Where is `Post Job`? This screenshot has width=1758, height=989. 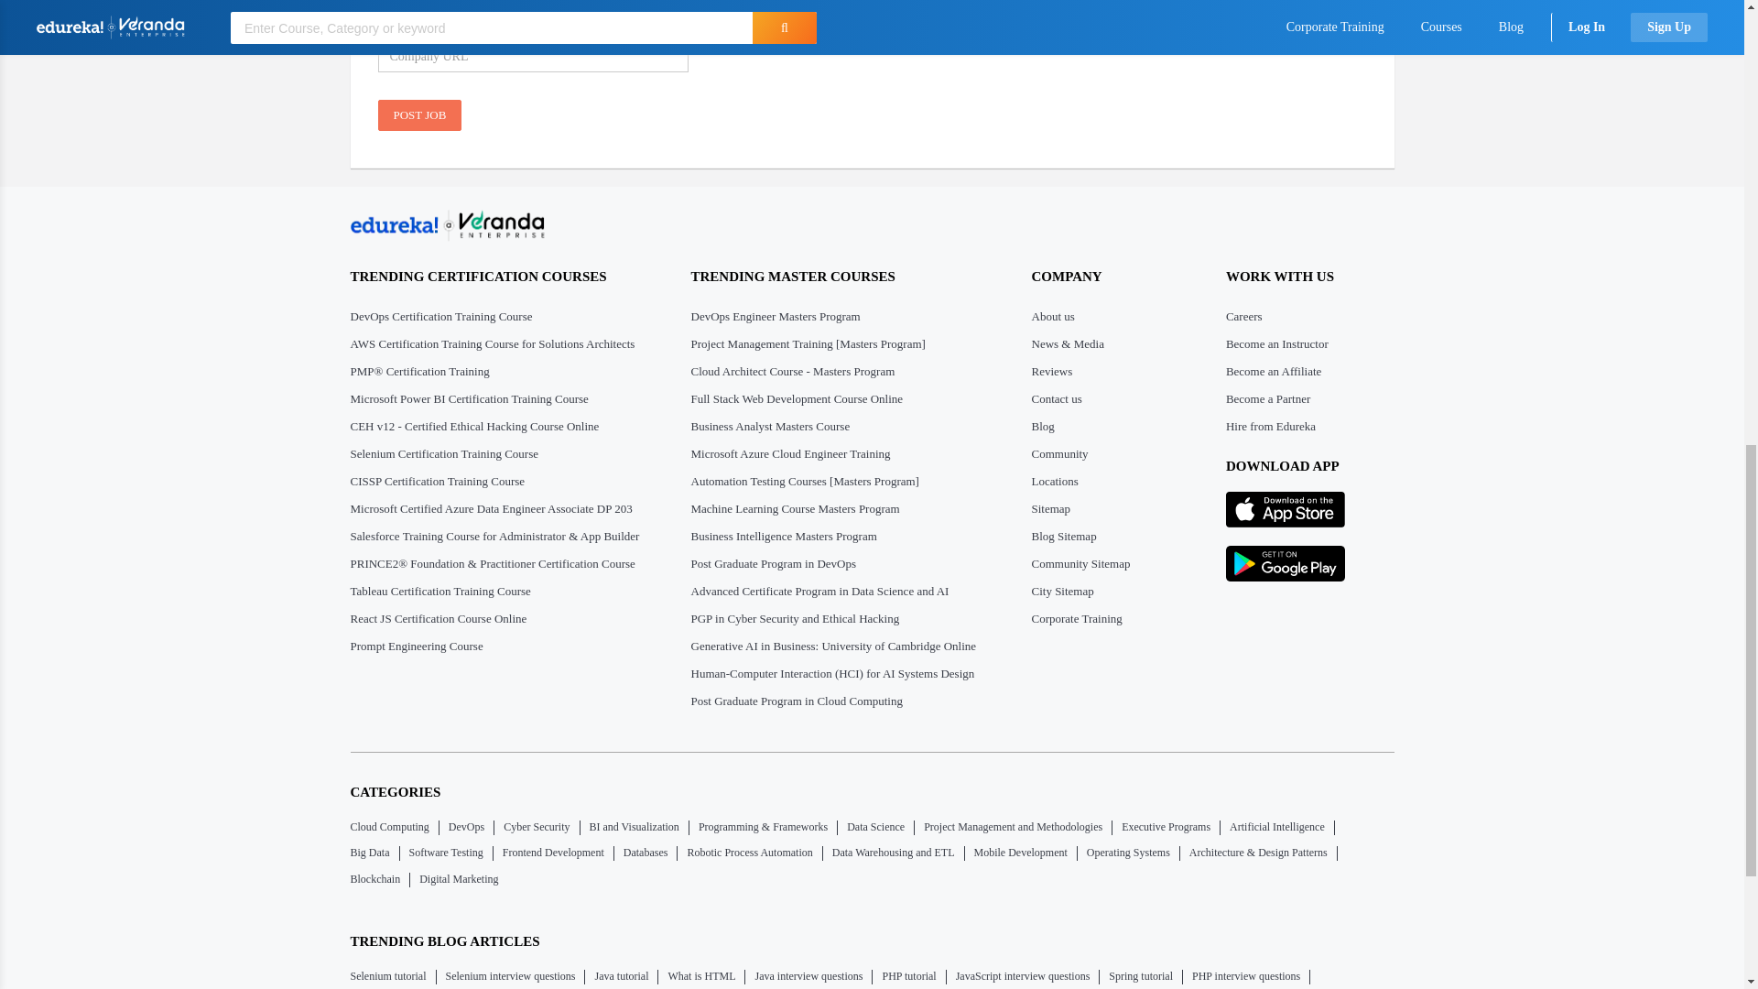 Post Job is located at coordinates (419, 115).